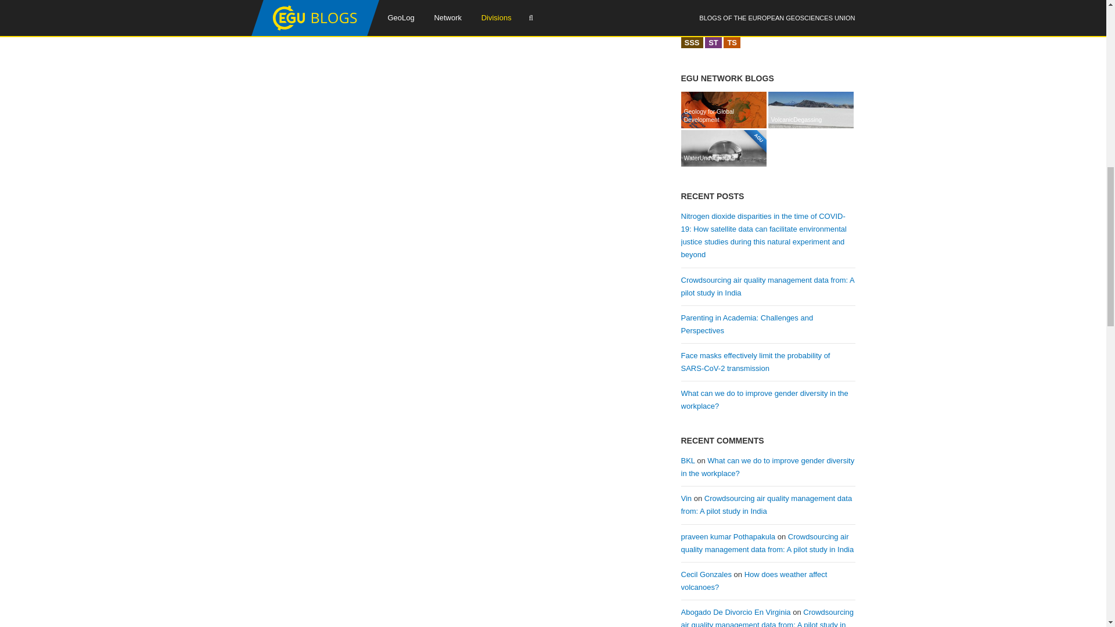  Describe the element at coordinates (792, 12) in the screenshot. I see `Geodesy` at that location.